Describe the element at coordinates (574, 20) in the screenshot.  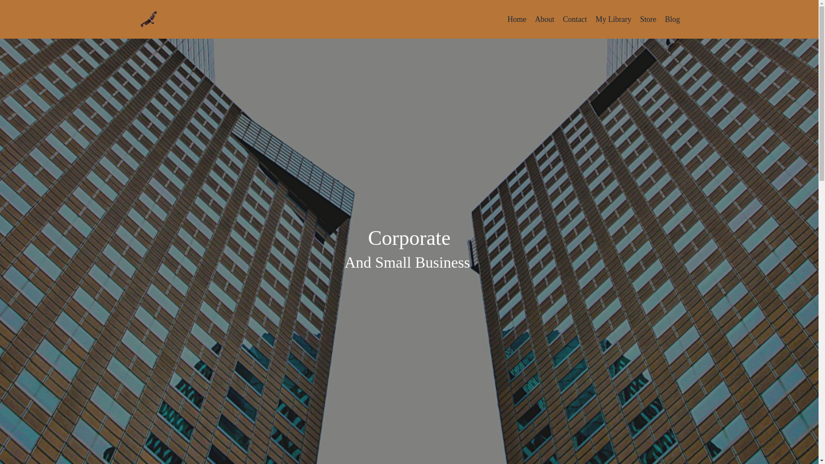
I see `Contact` at that location.